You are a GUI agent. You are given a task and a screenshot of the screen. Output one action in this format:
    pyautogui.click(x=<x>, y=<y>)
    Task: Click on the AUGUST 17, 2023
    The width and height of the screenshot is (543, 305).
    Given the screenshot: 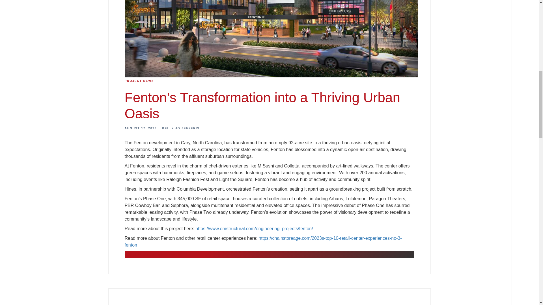 What is the action you would take?
    pyautogui.click(x=140, y=128)
    